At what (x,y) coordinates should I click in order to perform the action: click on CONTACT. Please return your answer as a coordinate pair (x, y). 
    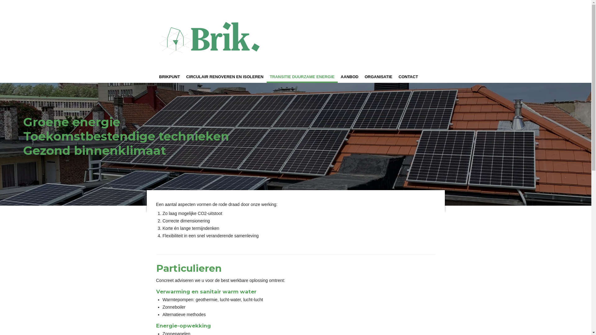
    Looking at the image, I should click on (409, 77).